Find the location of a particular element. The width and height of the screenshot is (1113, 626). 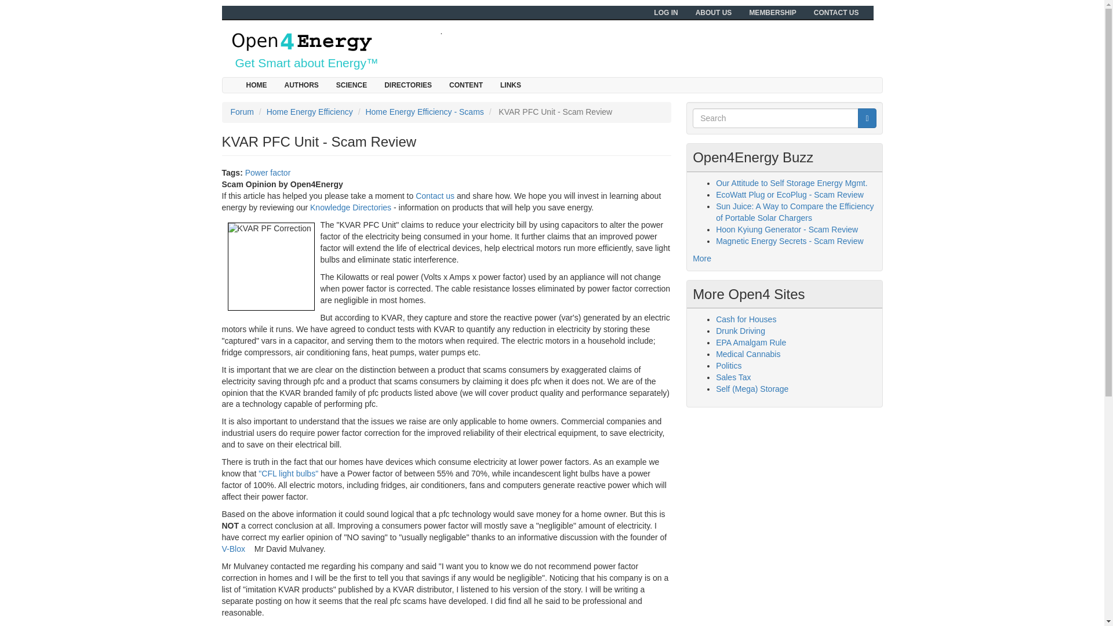

Power factor is located at coordinates (268, 173).